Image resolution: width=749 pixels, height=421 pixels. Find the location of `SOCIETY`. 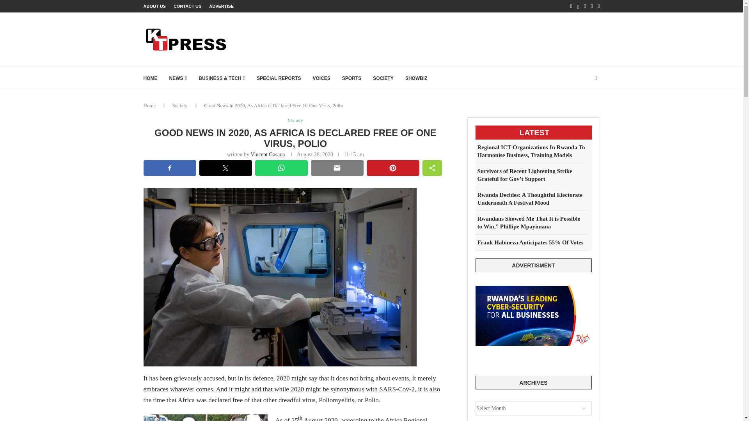

SOCIETY is located at coordinates (383, 78).